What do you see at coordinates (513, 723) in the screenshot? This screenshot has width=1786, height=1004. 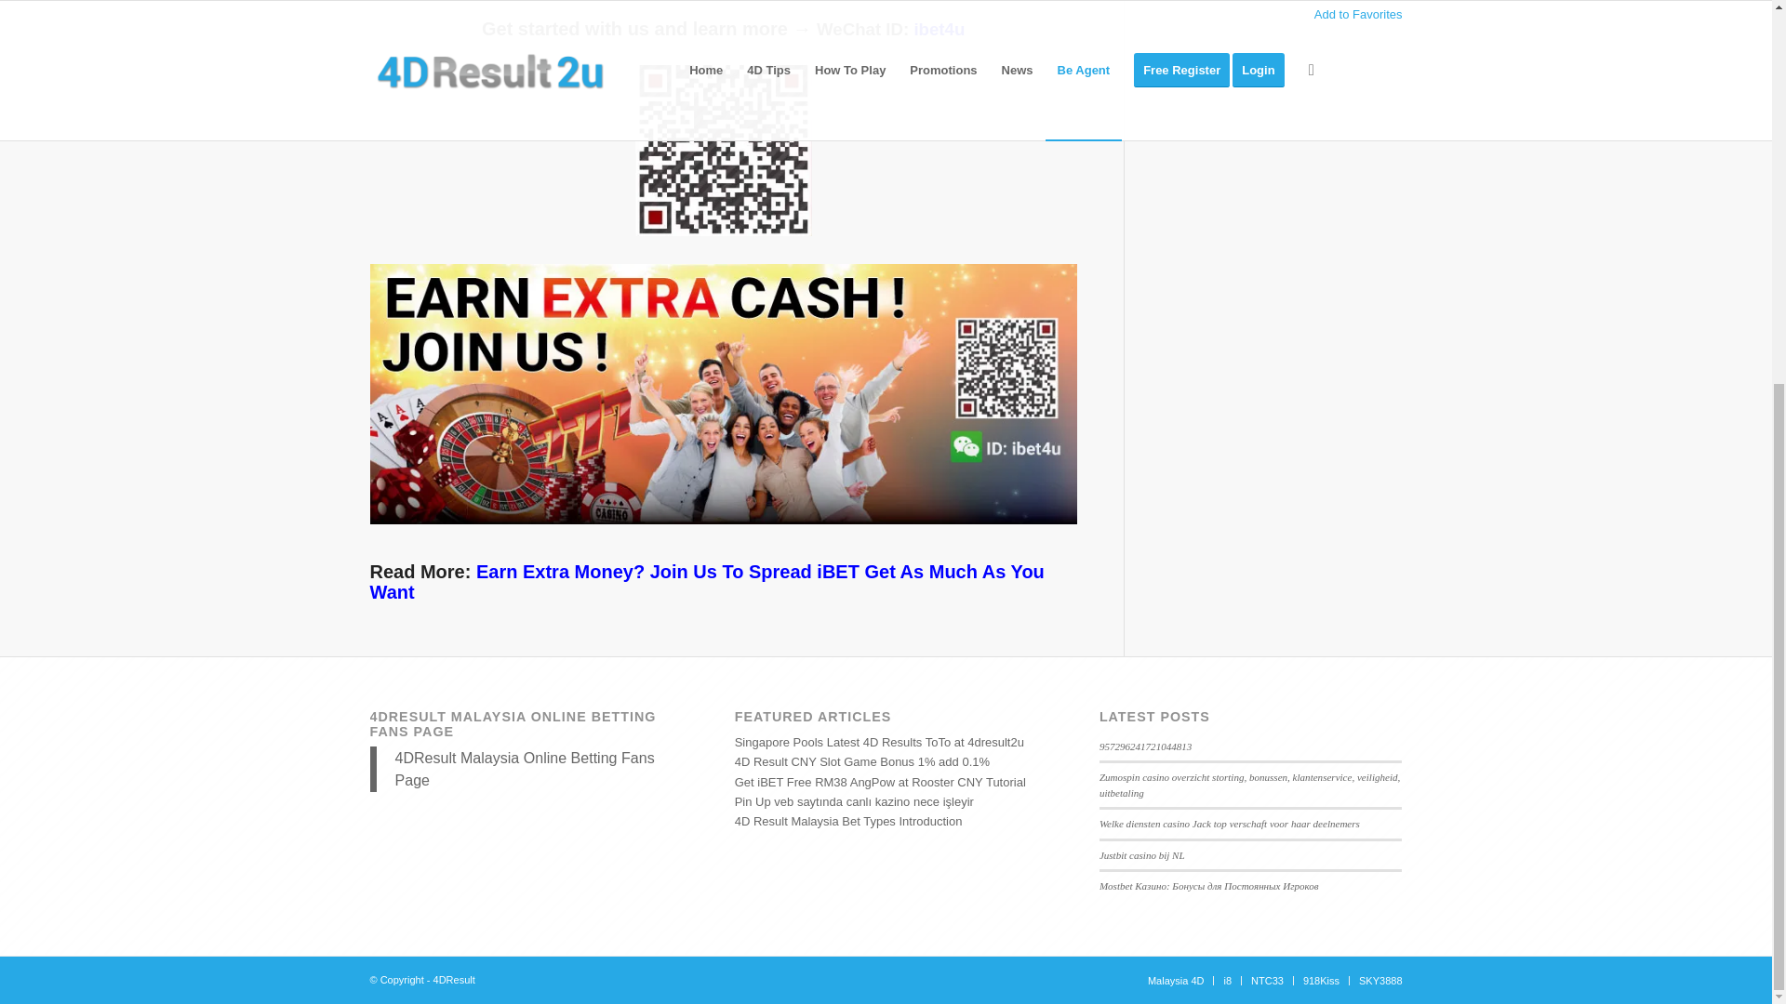 I see `4DRESULT MALAYSIA ONLINE BETTING FANS PAGE` at bounding box center [513, 723].